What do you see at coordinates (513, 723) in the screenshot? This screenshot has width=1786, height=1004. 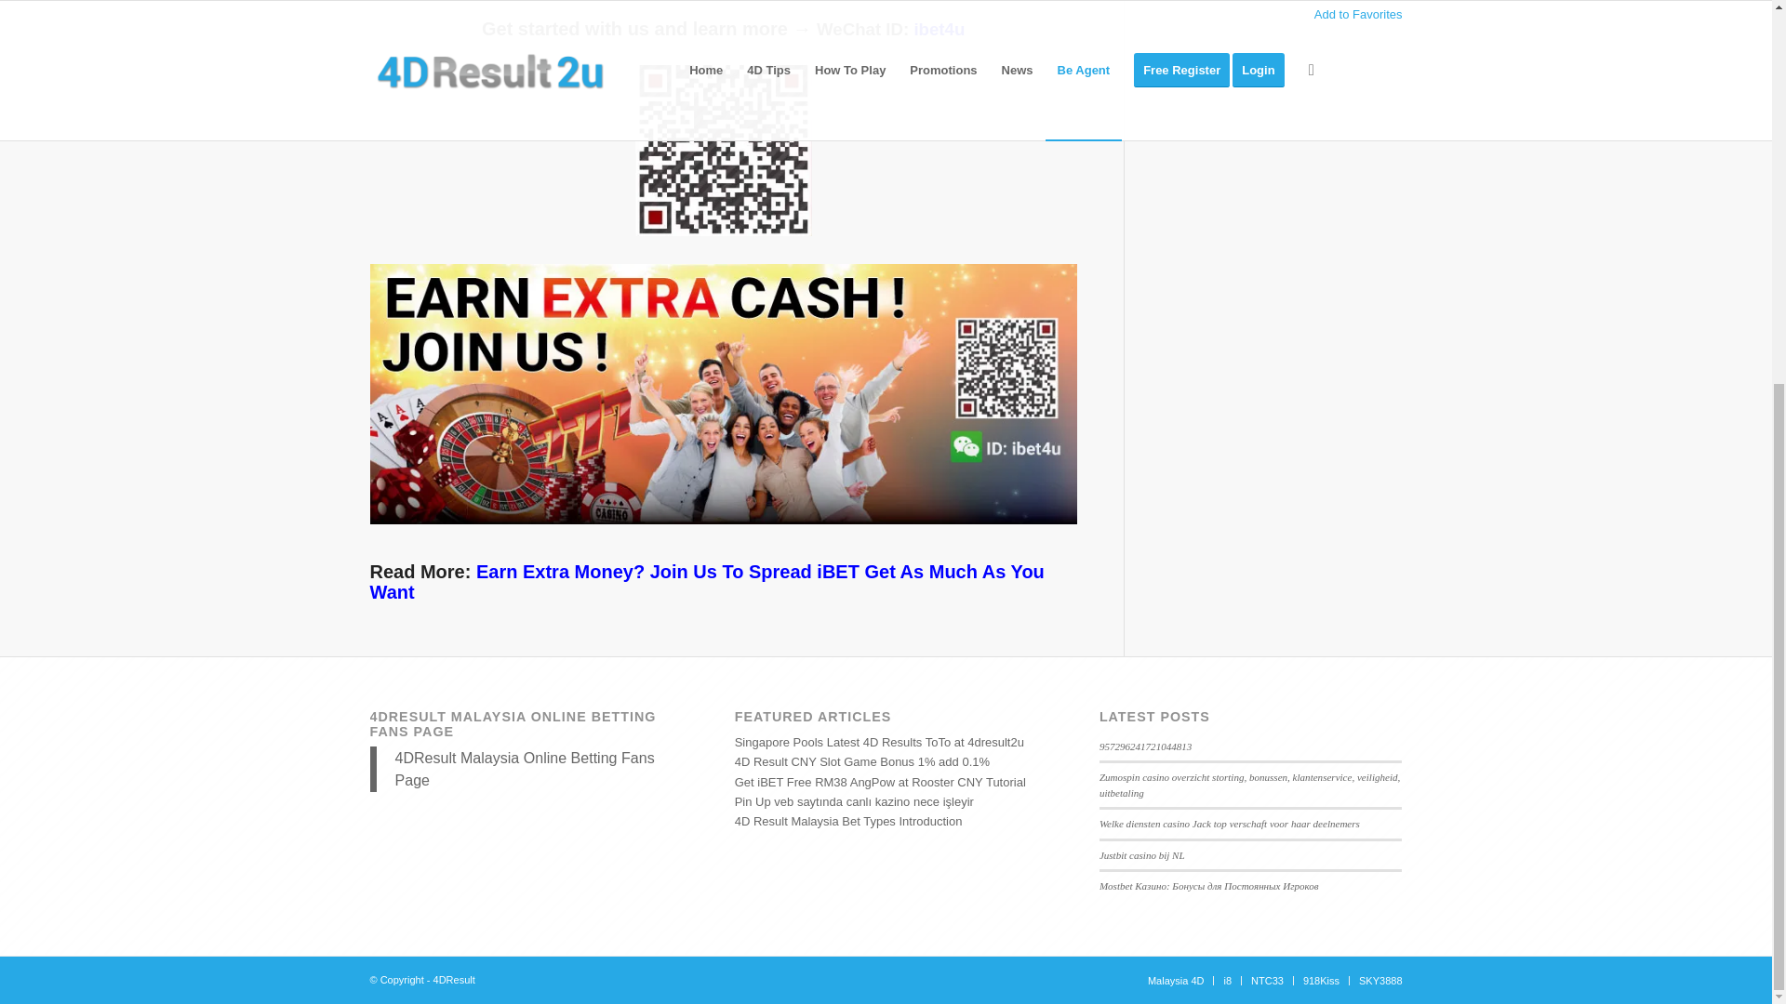 I see `4DRESULT MALAYSIA ONLINE BETTING FANS PAGE` at bounding box center [513, 723].